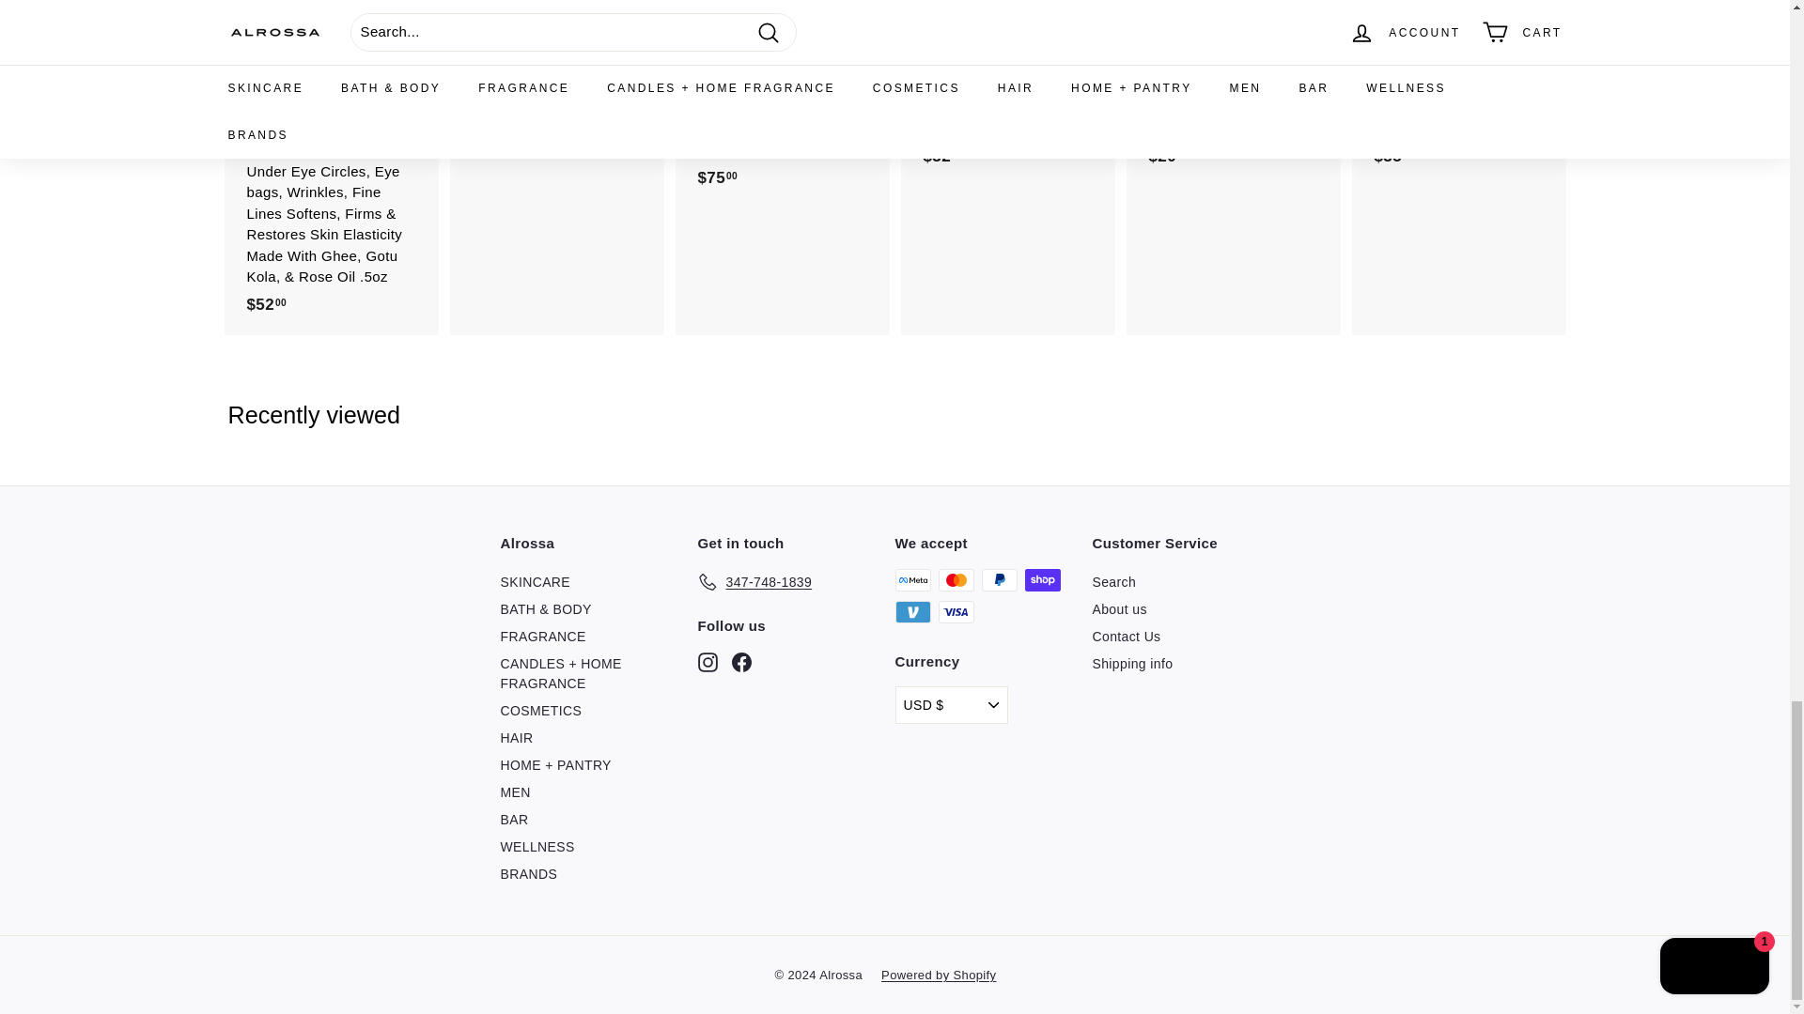 This screenshot has width=1804, height=1014. I want to click on Mastercard, so click(956, 579).